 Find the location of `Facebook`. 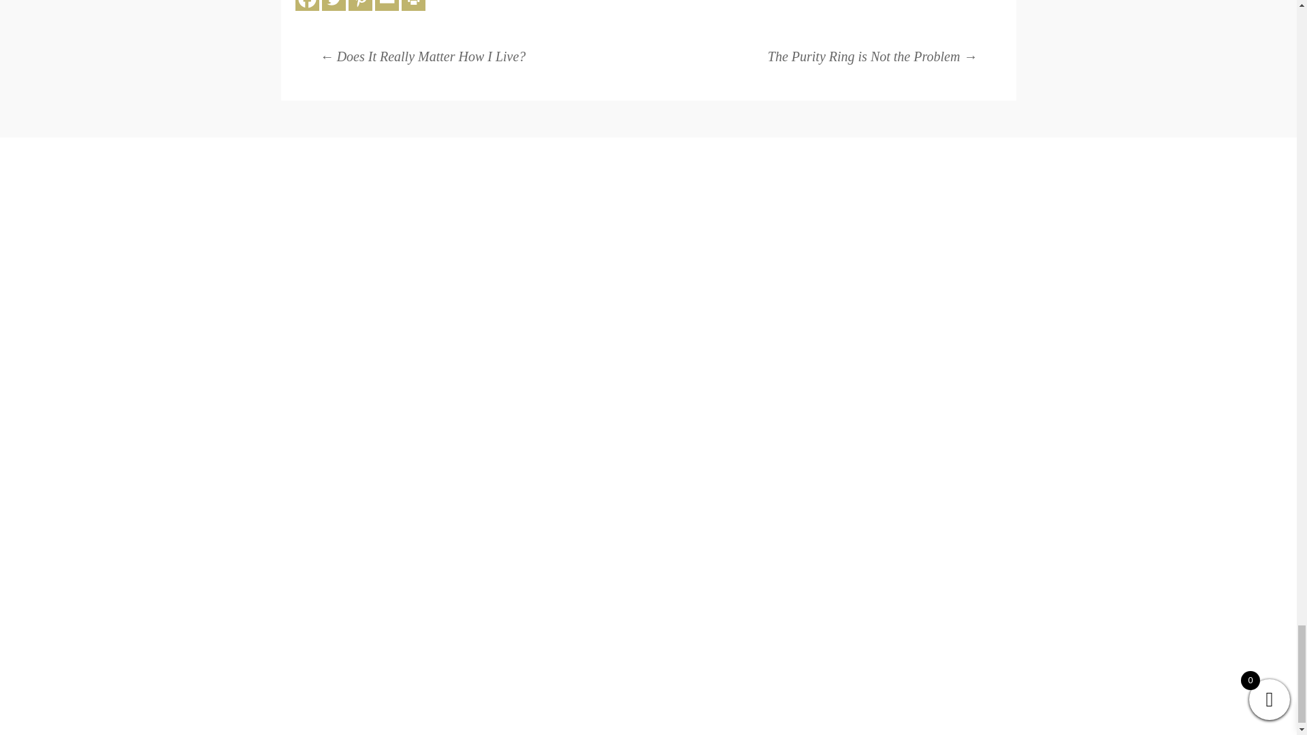

Facebook is located at coordinates (306, 5).